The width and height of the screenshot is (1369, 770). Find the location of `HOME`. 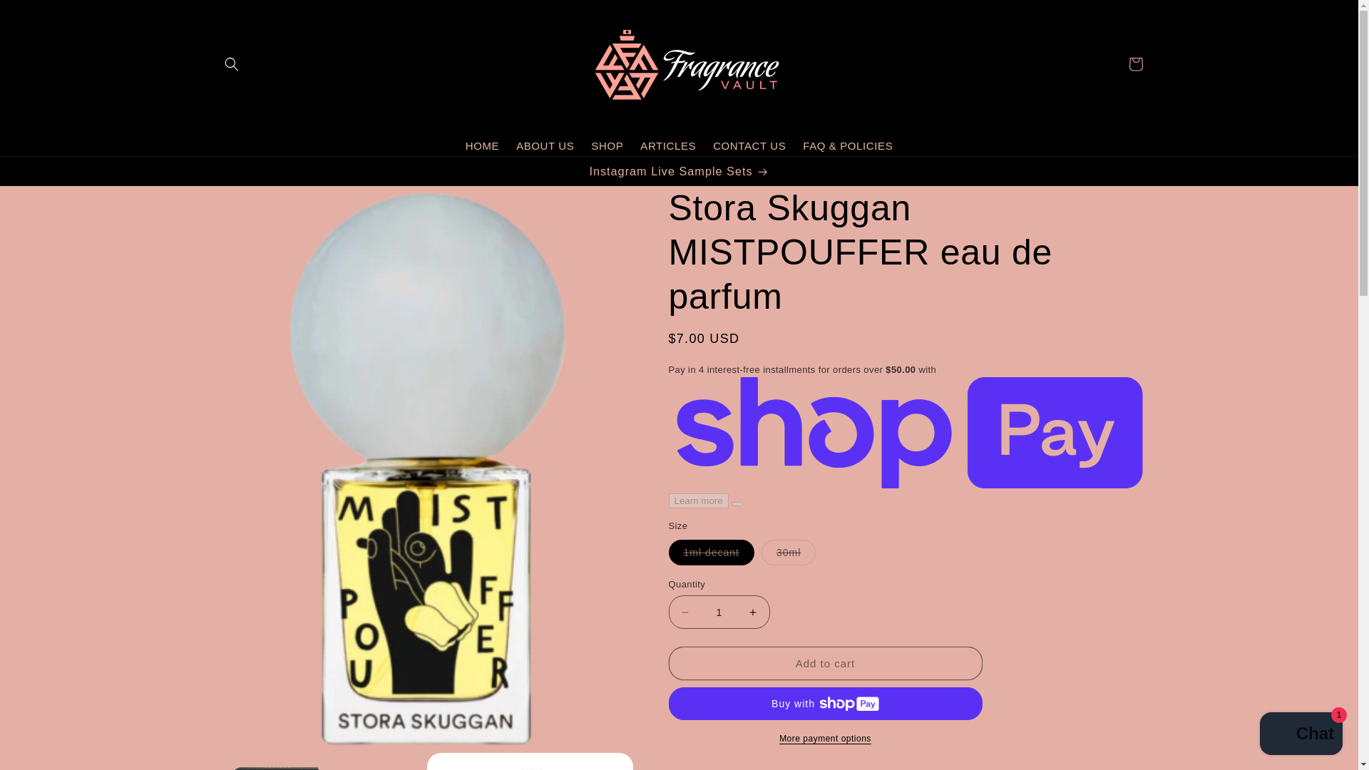

HOME is located at coordinates (482, 145).